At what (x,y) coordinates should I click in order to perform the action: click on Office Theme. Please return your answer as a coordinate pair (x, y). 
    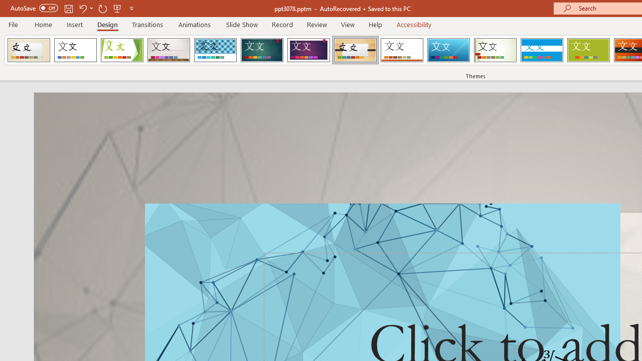
    Looking at the image, I should click on (75, 50).